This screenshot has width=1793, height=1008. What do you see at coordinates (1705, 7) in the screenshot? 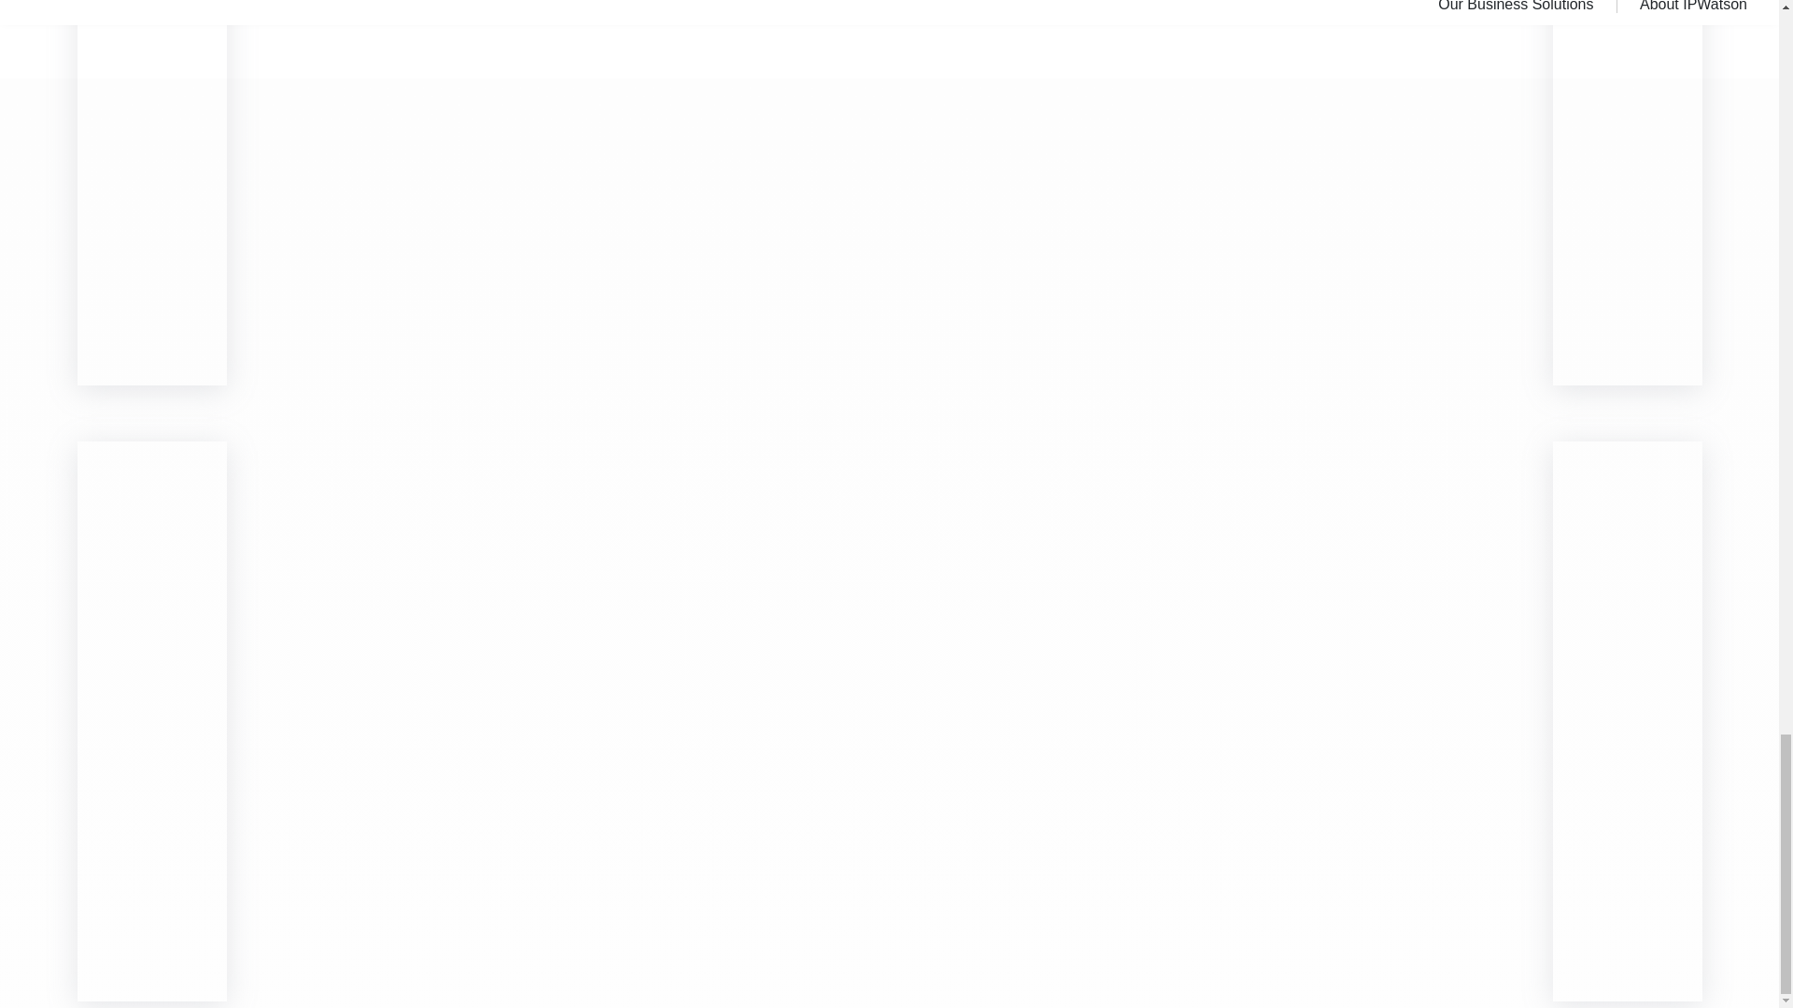
I see `About IPWatson` at bounding box center [1705, 7].